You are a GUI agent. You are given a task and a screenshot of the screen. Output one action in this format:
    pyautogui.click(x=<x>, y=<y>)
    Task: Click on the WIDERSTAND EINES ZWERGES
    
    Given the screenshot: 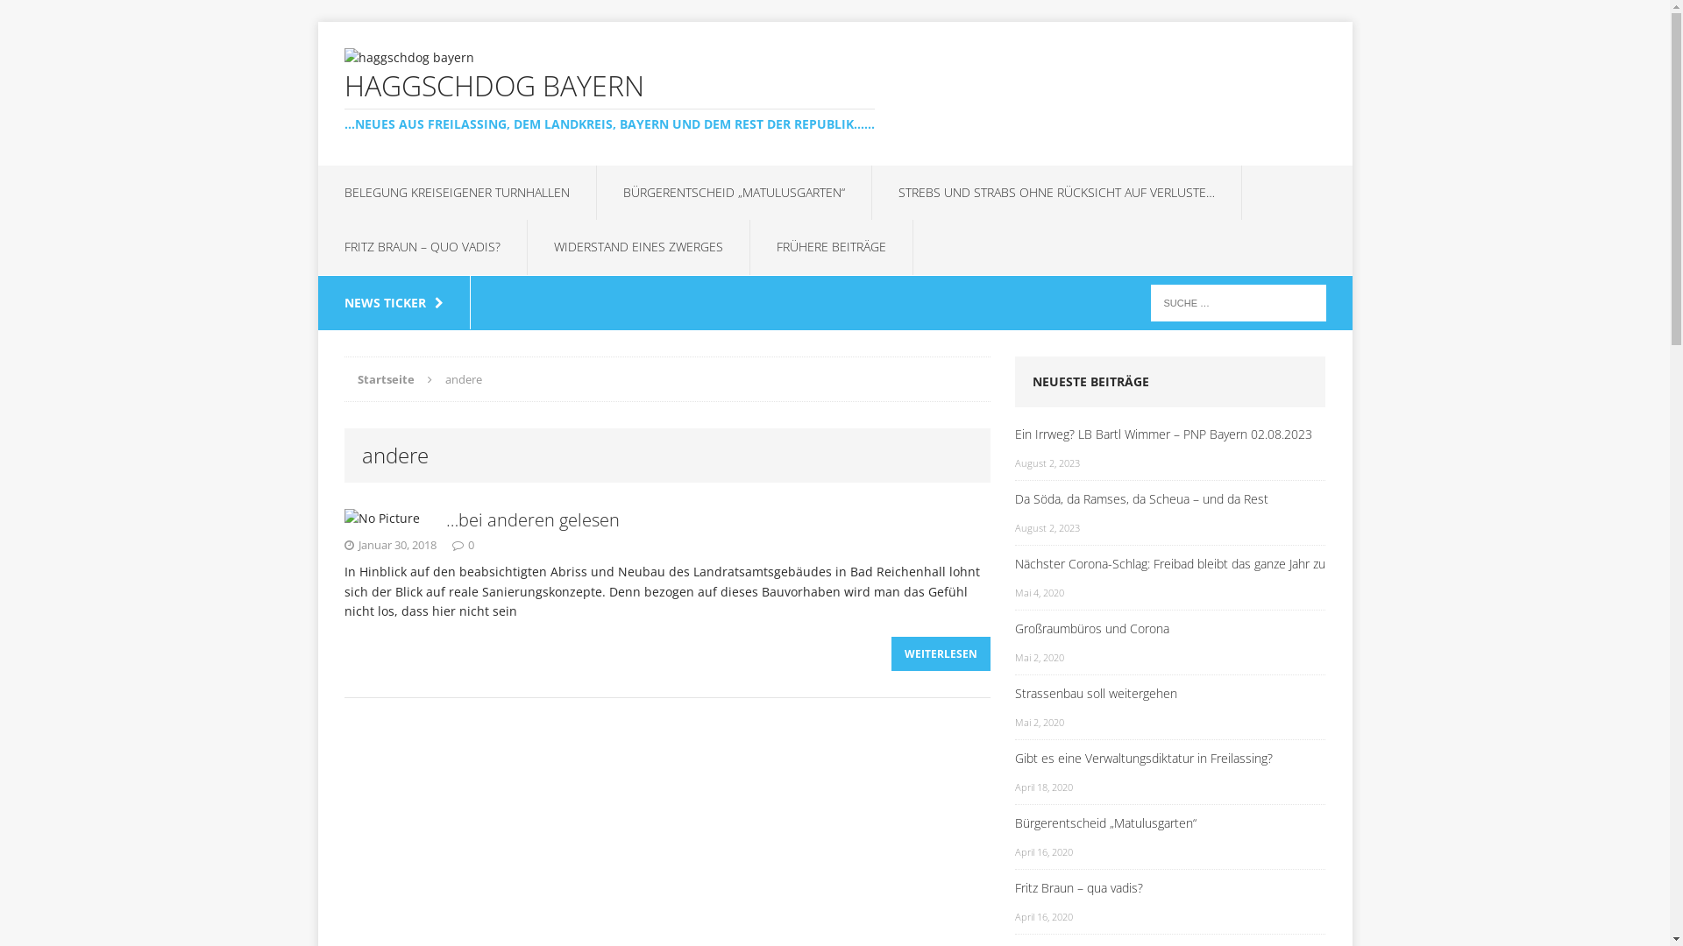 What is the action you would take?
    pyautogui.click(x=638, y=247)
    